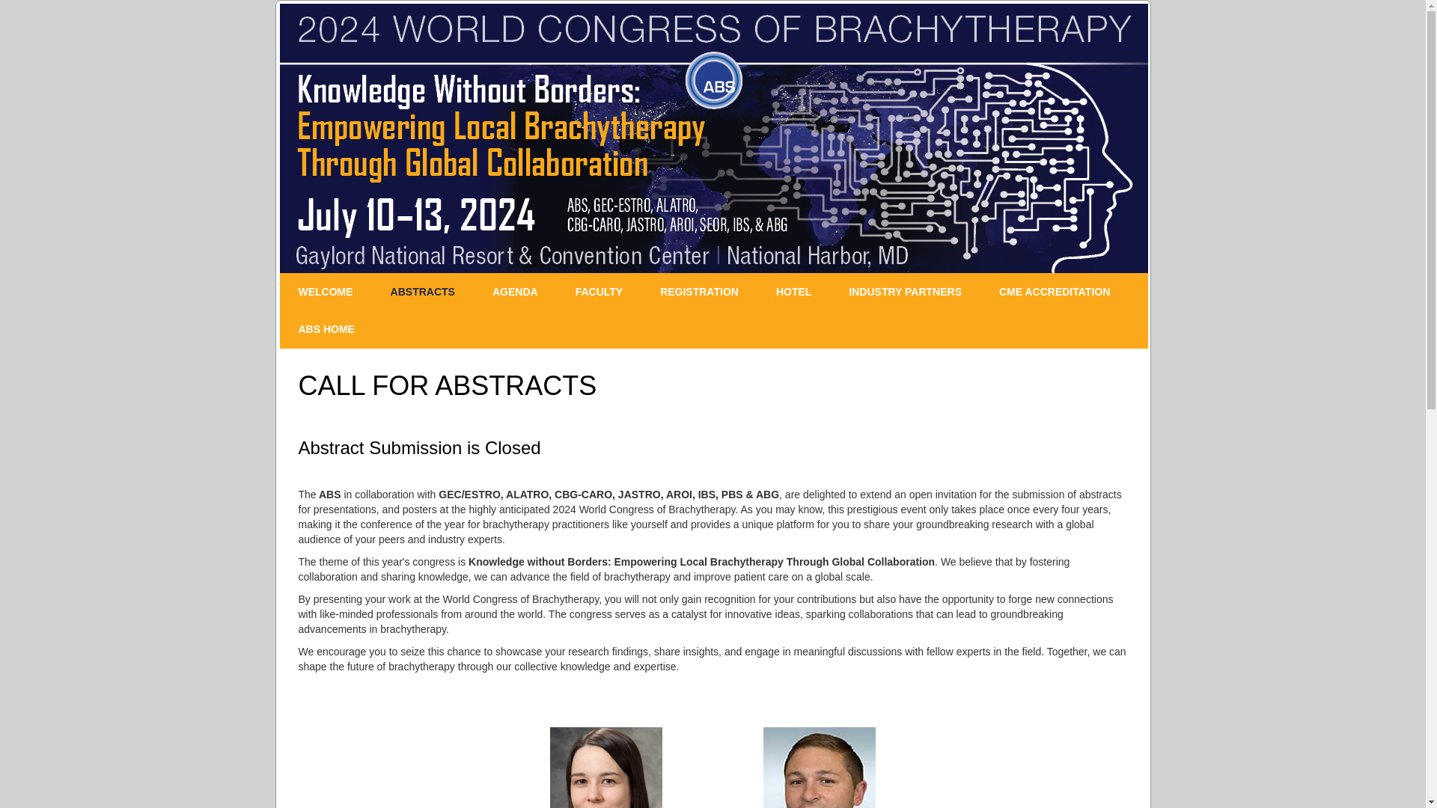 The image size is (1437, 808). What do you see at coordinates (423, 292) in the screenshot?
I see `ABSTRACTS` at bounding box center [423, 292].